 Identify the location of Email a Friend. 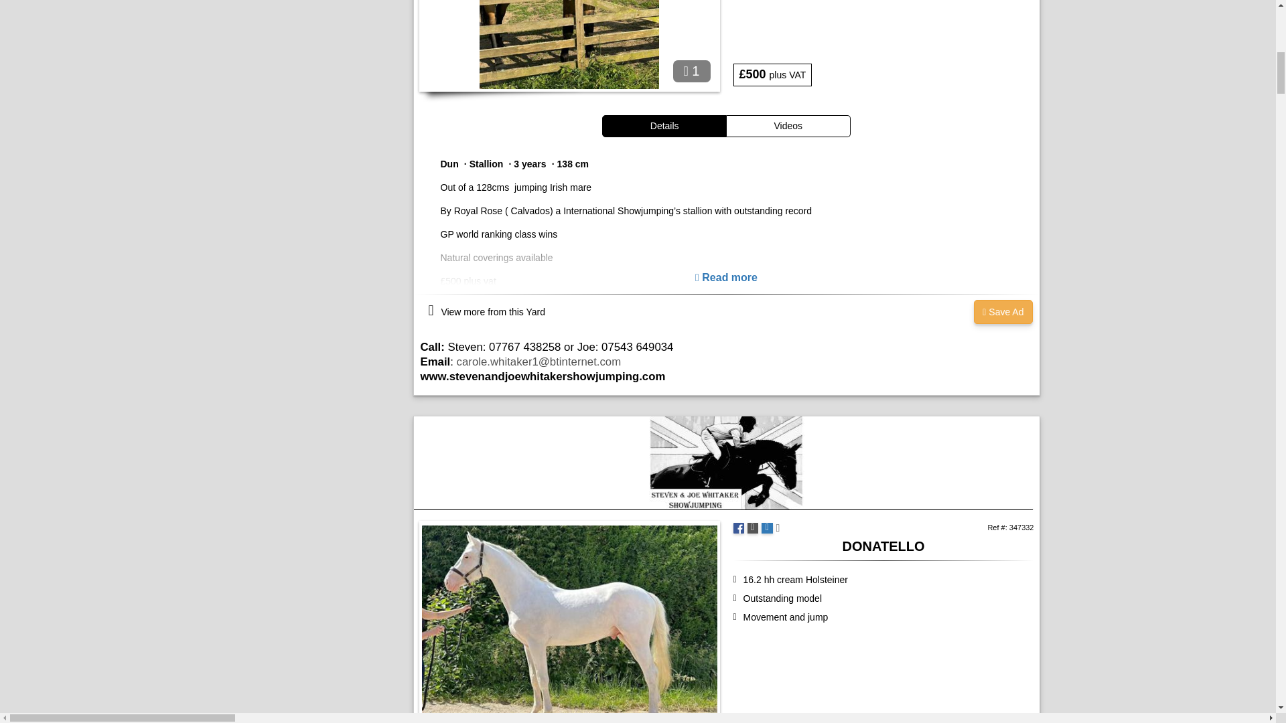
(766, 528).